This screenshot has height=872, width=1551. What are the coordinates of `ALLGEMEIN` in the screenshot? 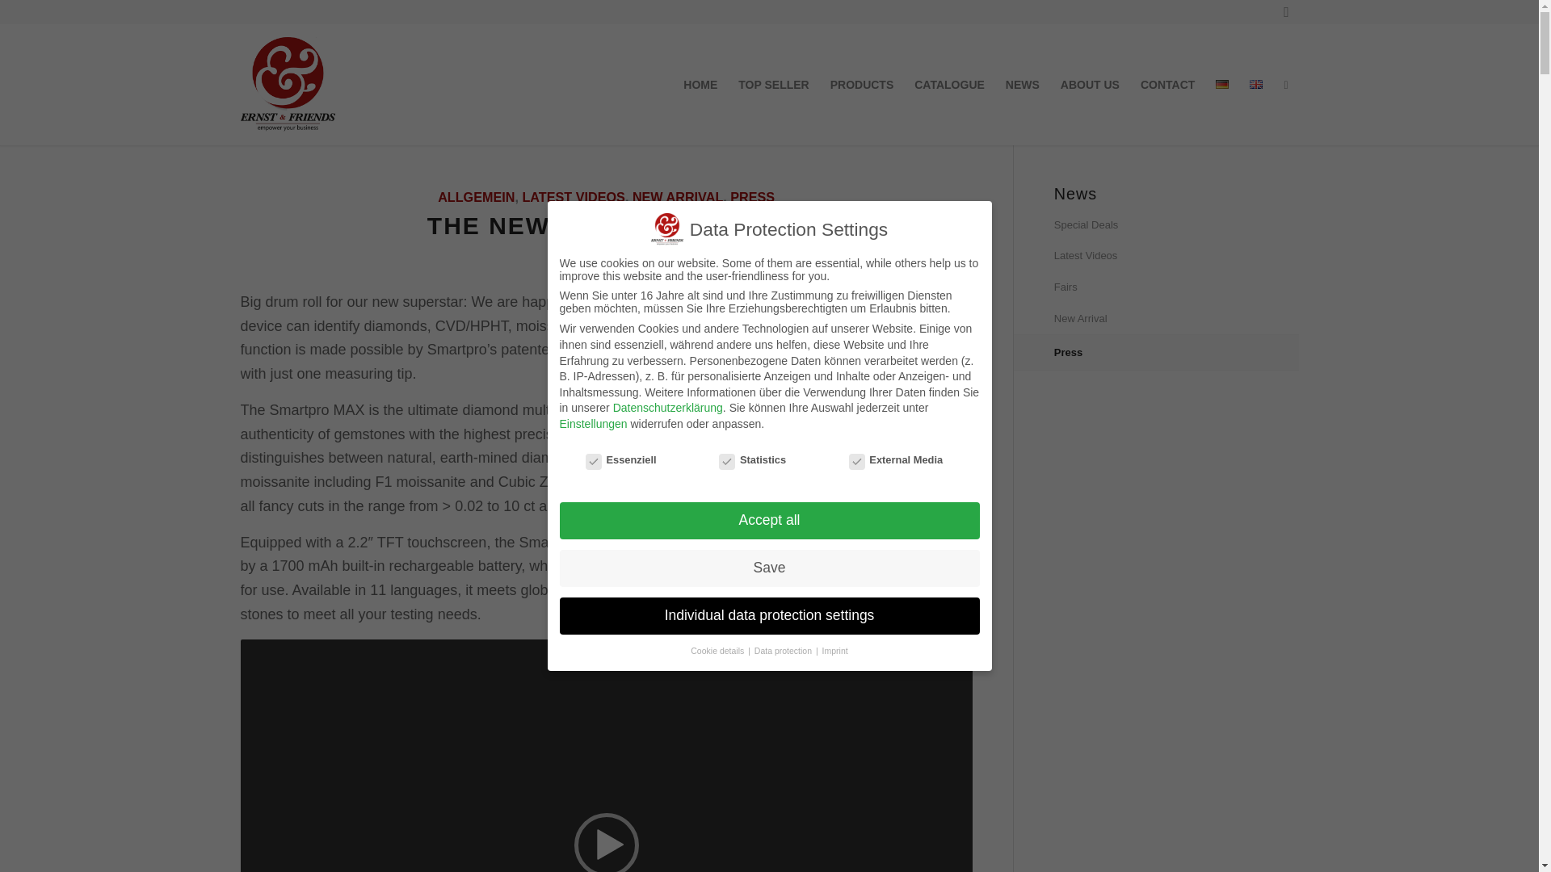 It's located at (476, 197).